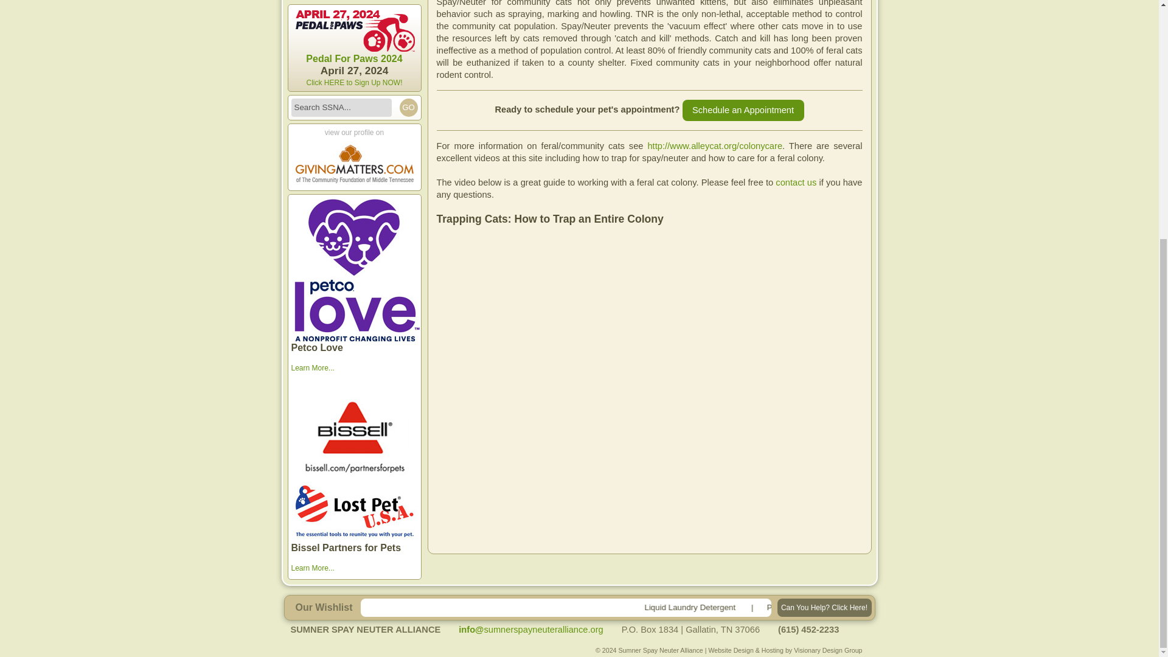 The height and width of the screenshot is (657, 1168). Describe the element at coordinates (824, 607) in the screenshot. I see `Can You Help? Click Here!` at that location.